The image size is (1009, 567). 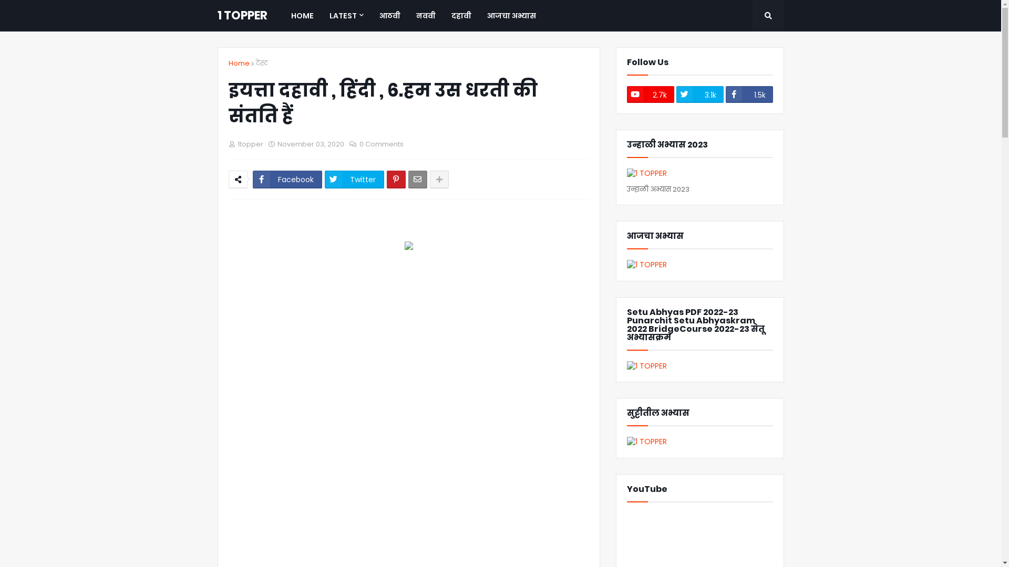 I want to click on Twitter, so click(x=354, y=180).